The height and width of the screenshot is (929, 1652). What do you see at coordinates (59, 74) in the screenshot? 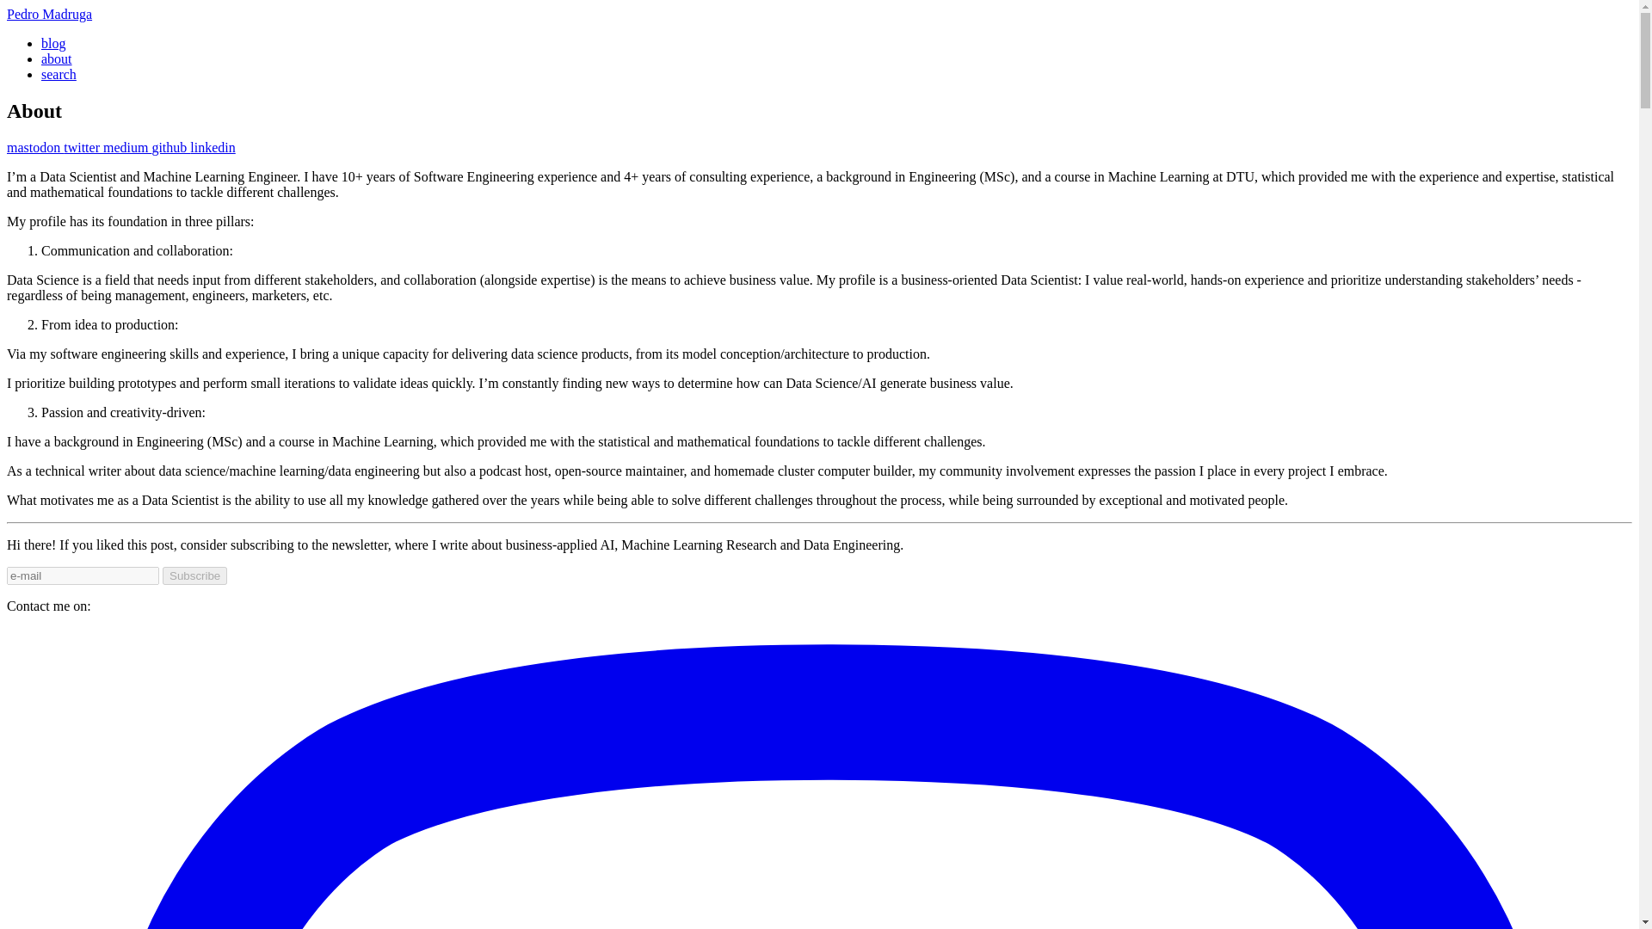
I see `search` at bounding box center [59, 74].